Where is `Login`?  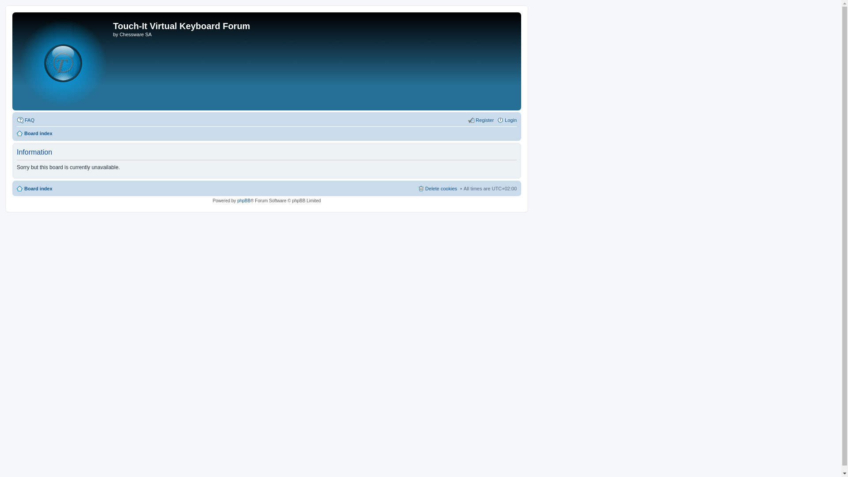
Login is located at coordinates (507, 120).